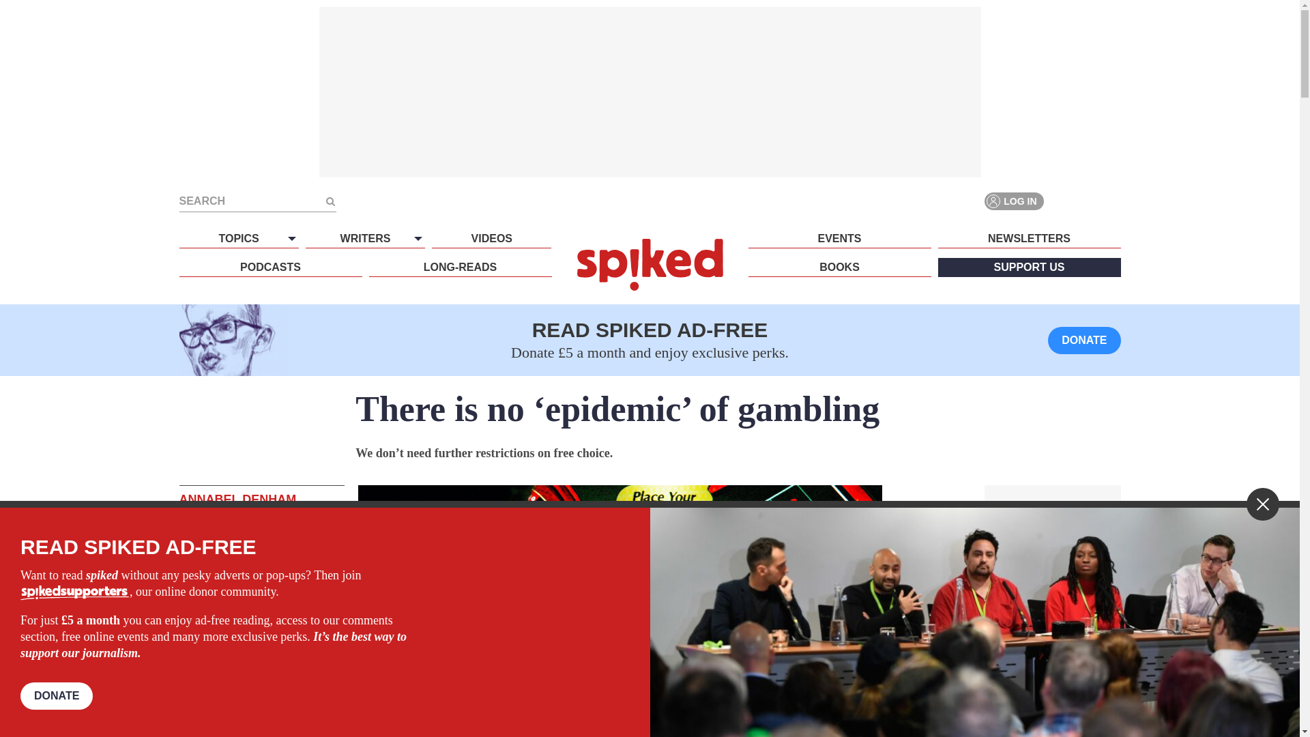  I want to click on Twitter, so click(1086, 201).